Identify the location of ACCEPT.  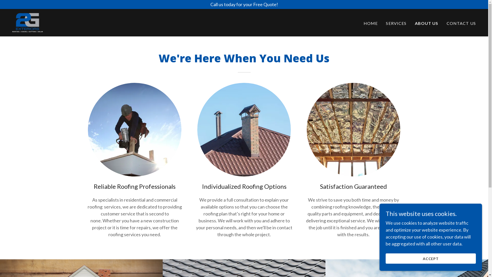
(431, 259).